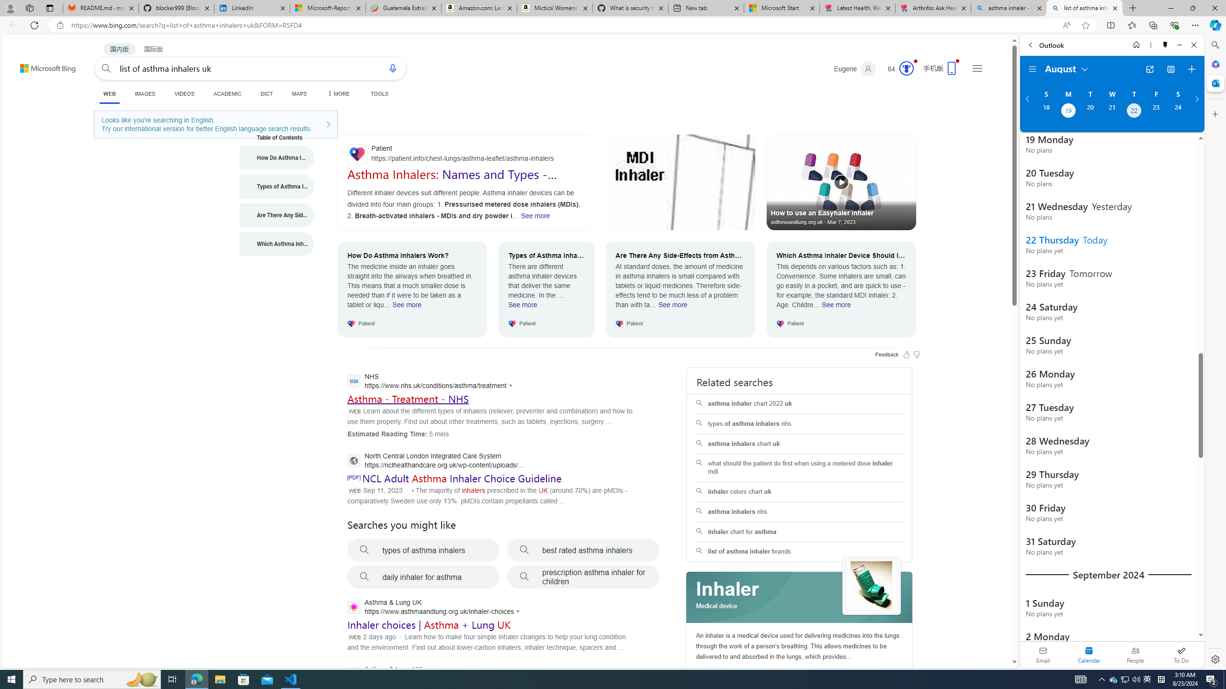  What do you see at coordinates (429, 625) in the screenshot?
I see `Inhaler choices | Asthma + Lung UK` at bounding box center [429, 625].